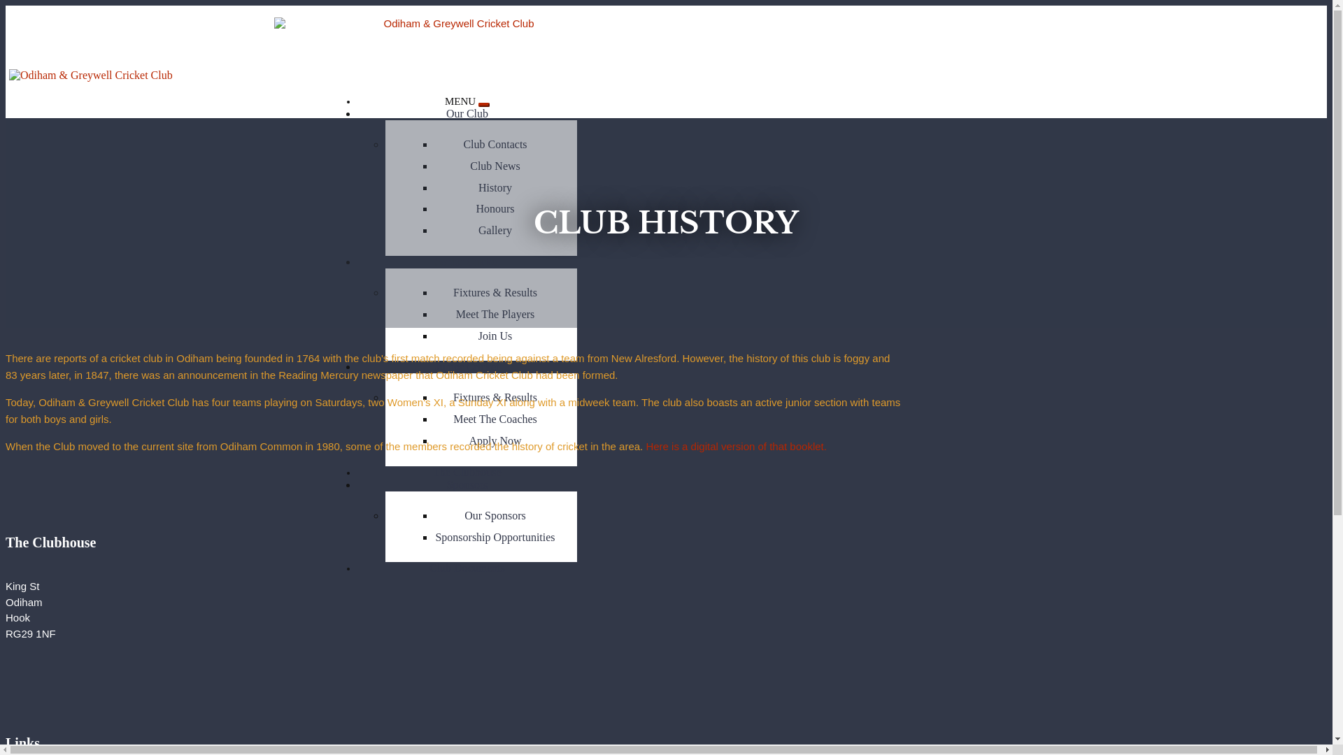 This screenshot has width=1343, height=755. Describe the element at coordinates (495, 166) in the screenshot. I see `Club News` at that location.